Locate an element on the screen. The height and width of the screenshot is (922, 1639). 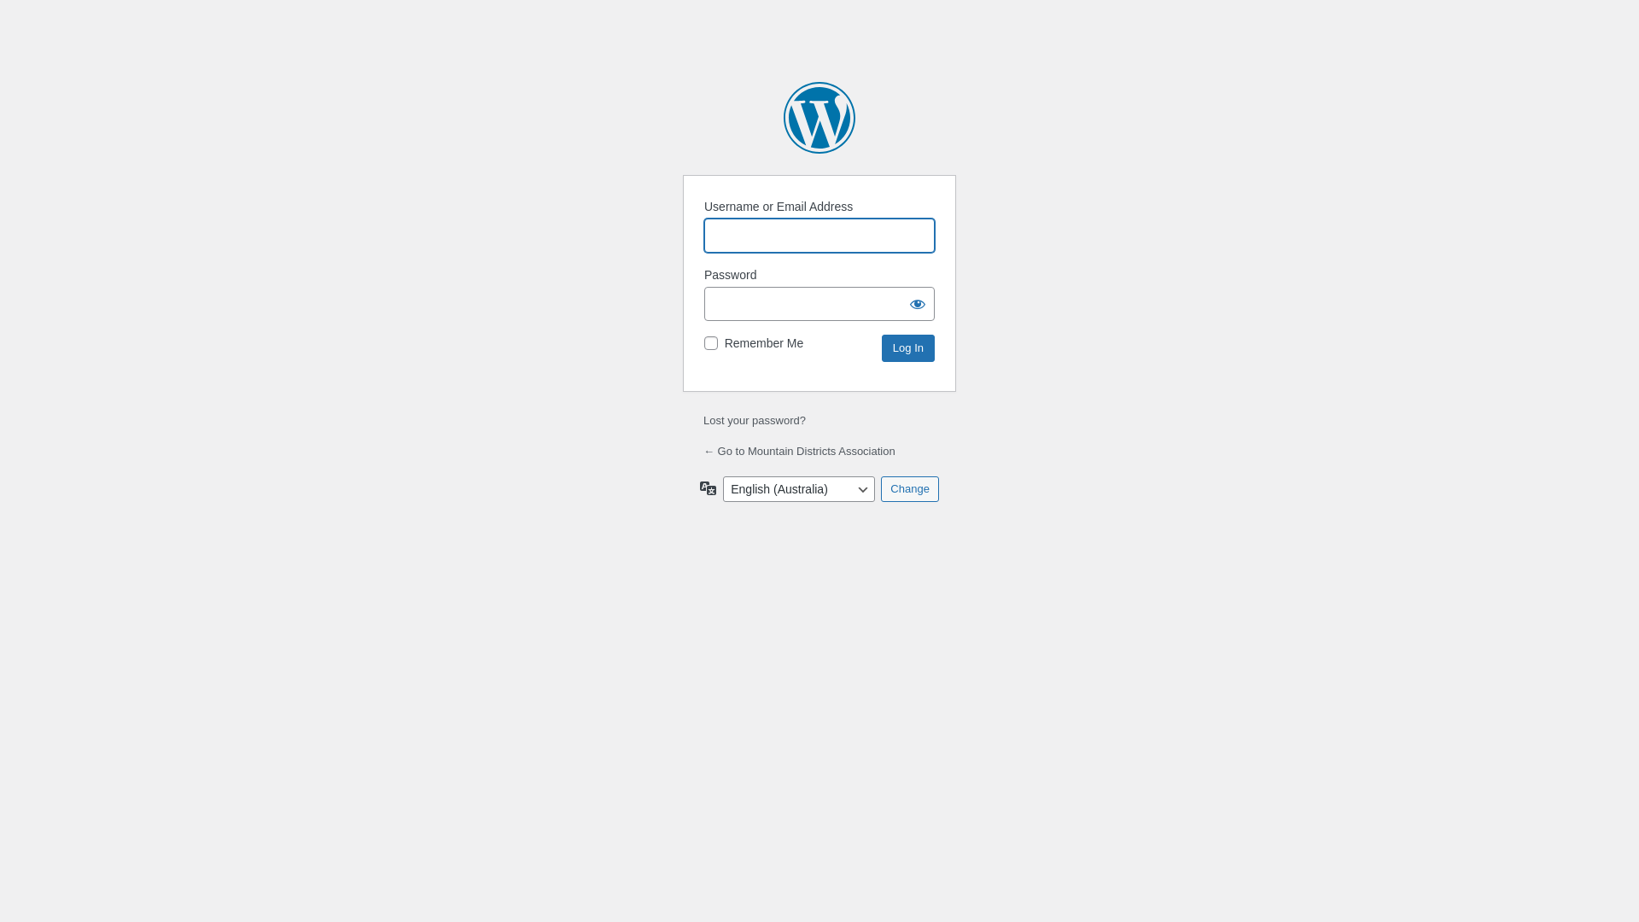
Change is located at coordinates (910, 489).